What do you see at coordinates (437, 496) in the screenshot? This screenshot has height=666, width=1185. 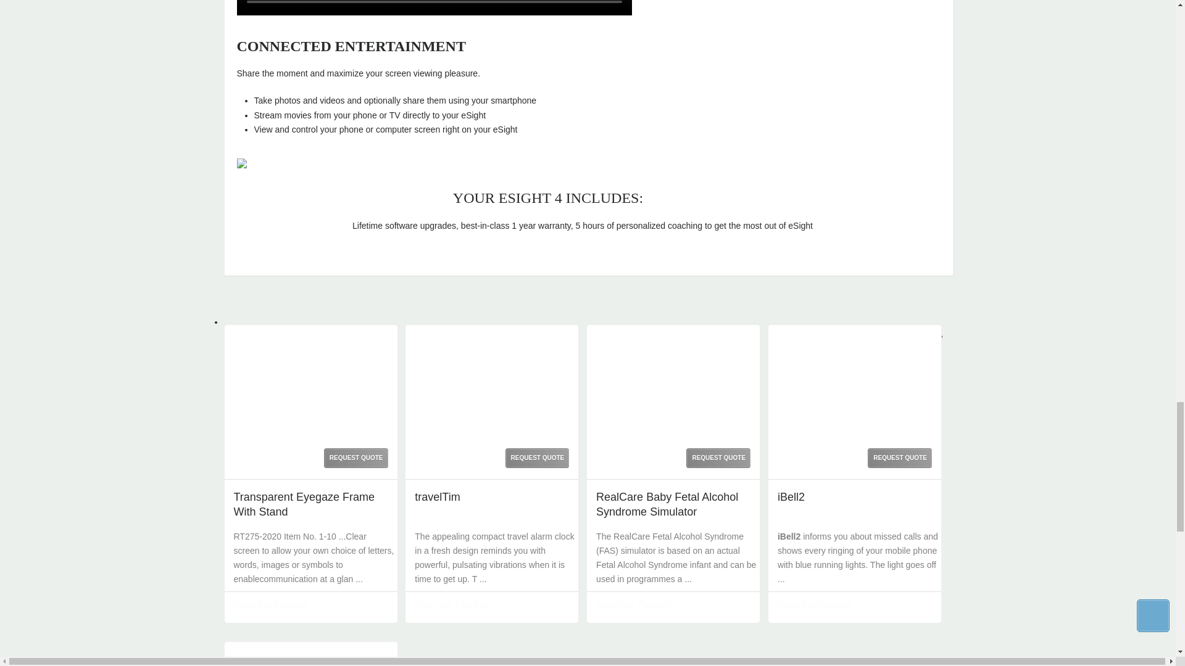 I see `travelTim` at bounding box center [437, 496].